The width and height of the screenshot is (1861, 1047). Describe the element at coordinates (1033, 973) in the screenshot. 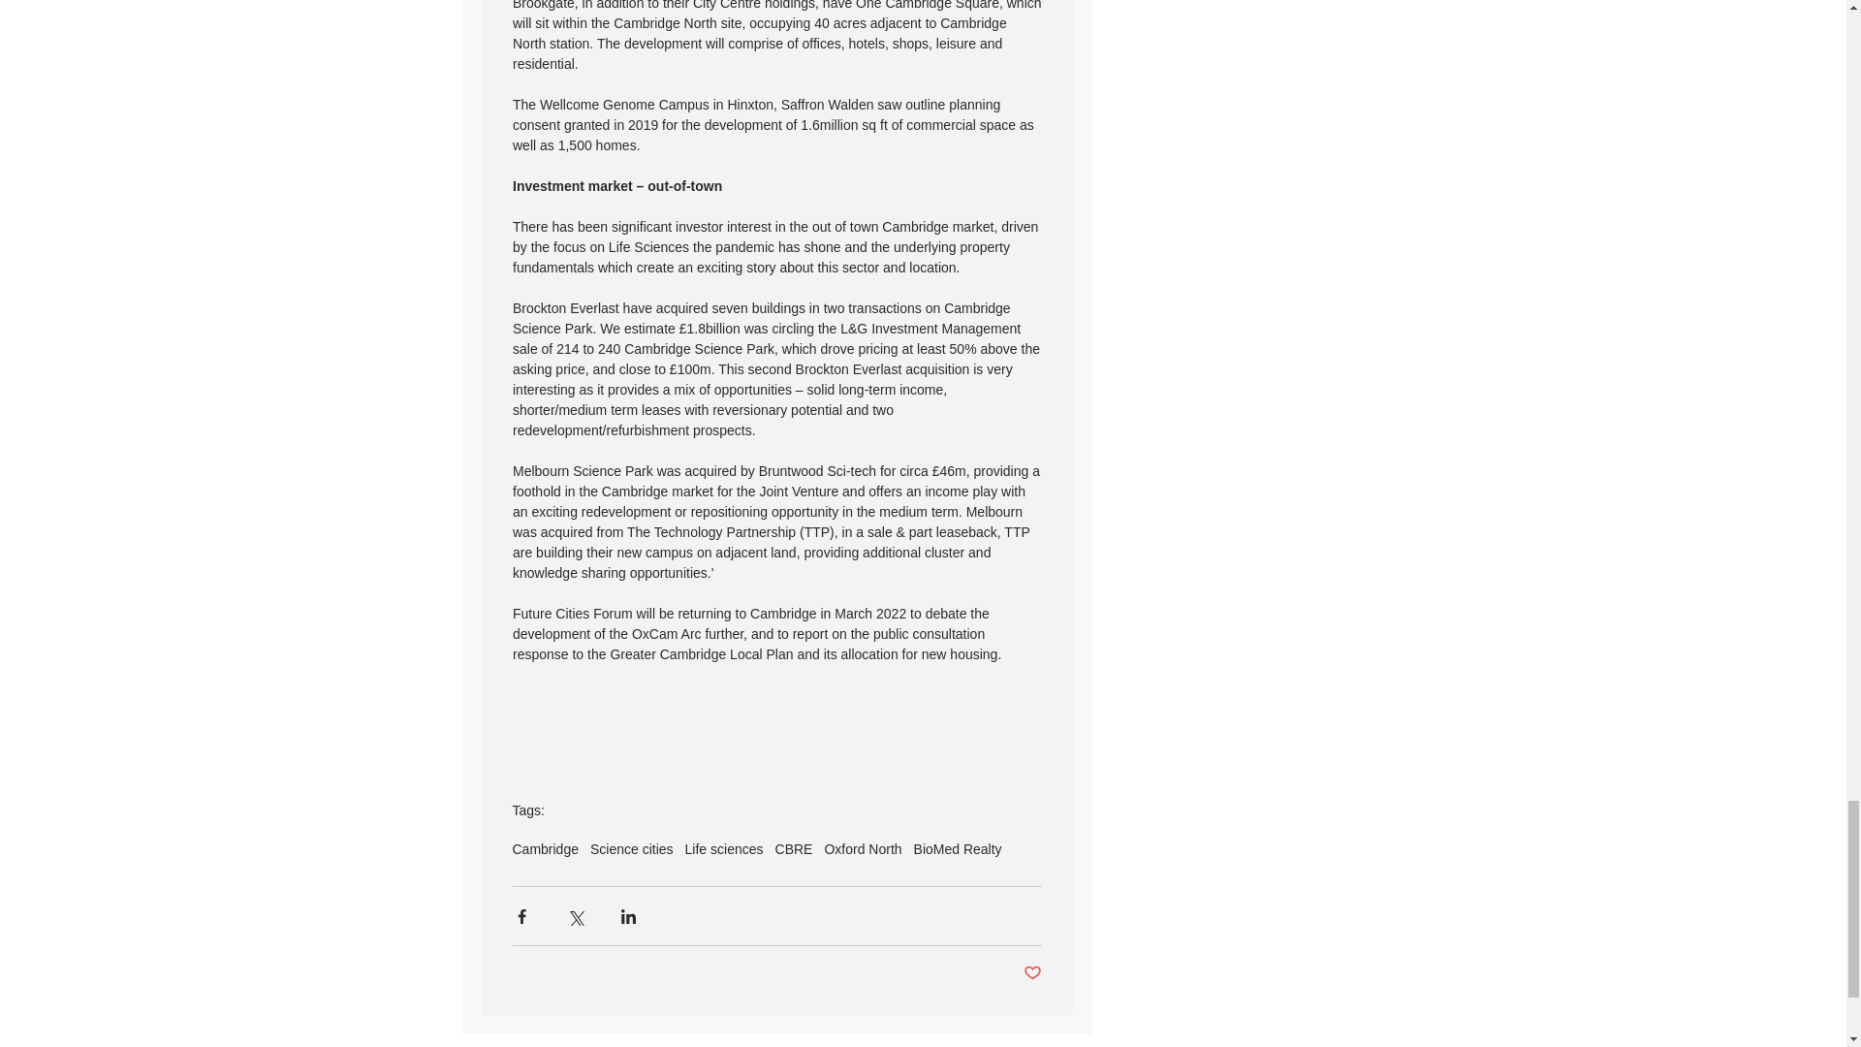

I see `Post not marked as liked` at that location.